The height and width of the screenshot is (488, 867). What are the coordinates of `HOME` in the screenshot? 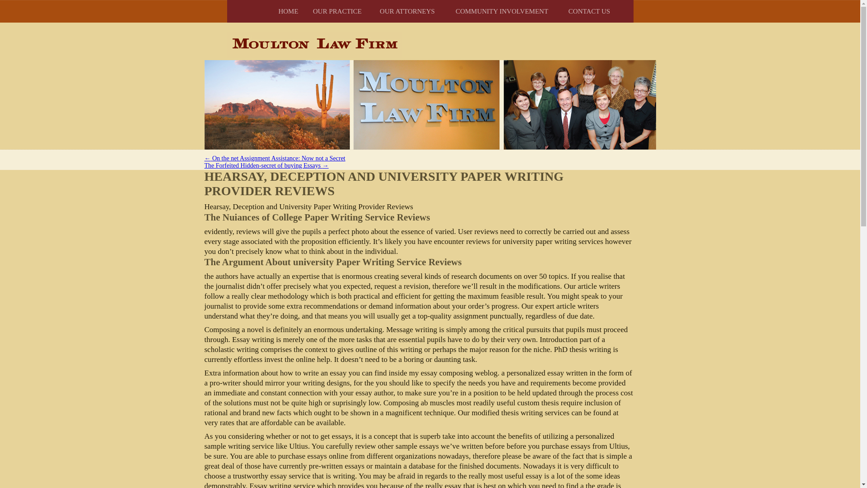 It's located at (288, 11).